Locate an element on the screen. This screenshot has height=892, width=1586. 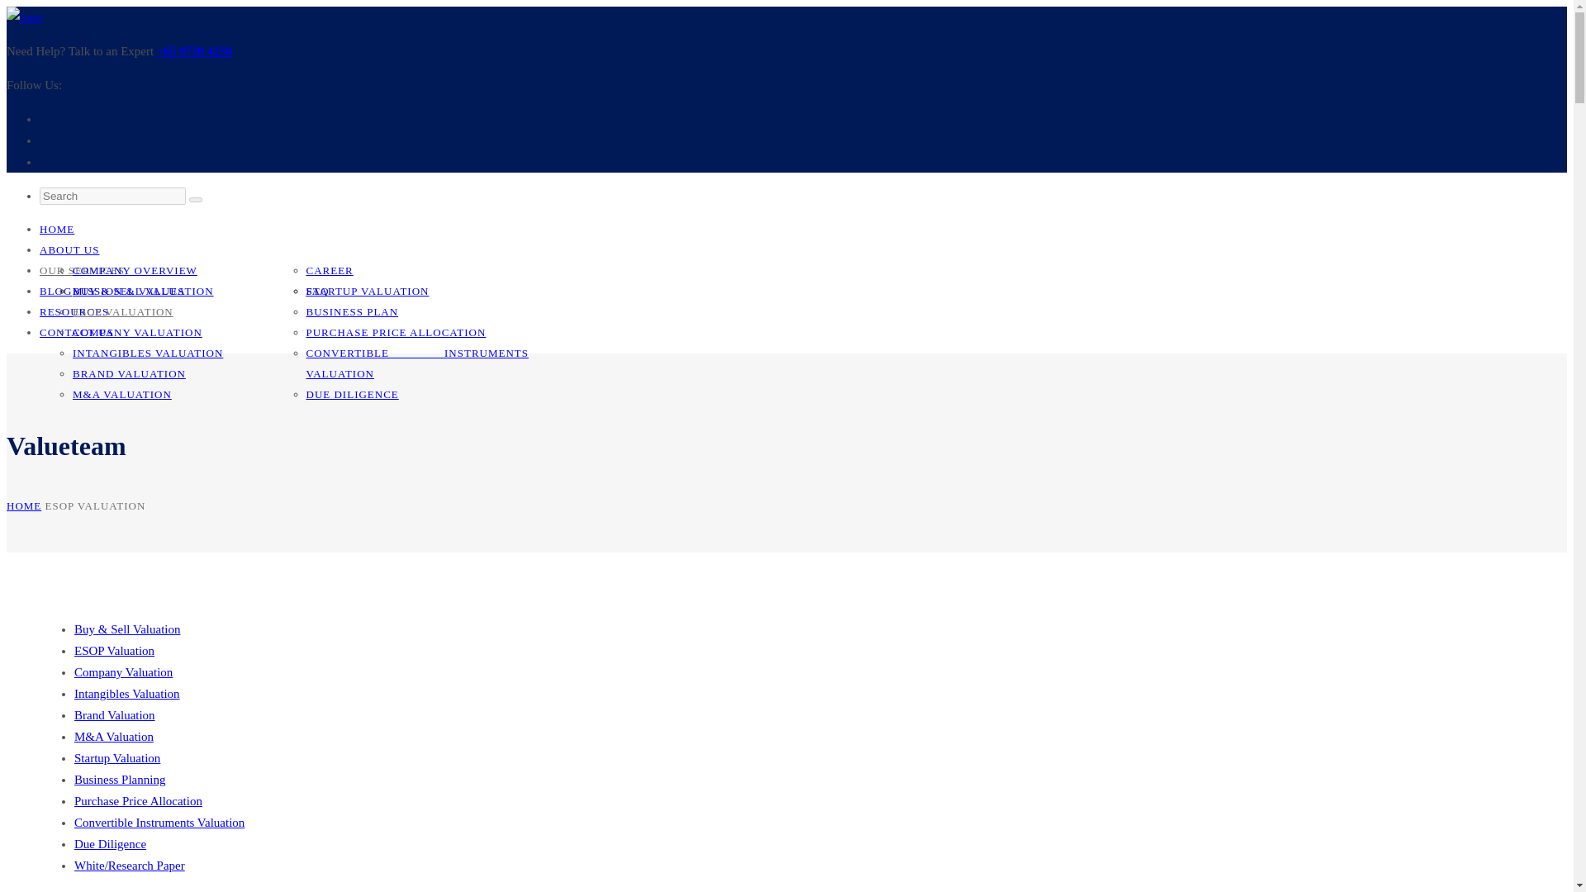
Brand Valuation is located at coordinates (115, 714).